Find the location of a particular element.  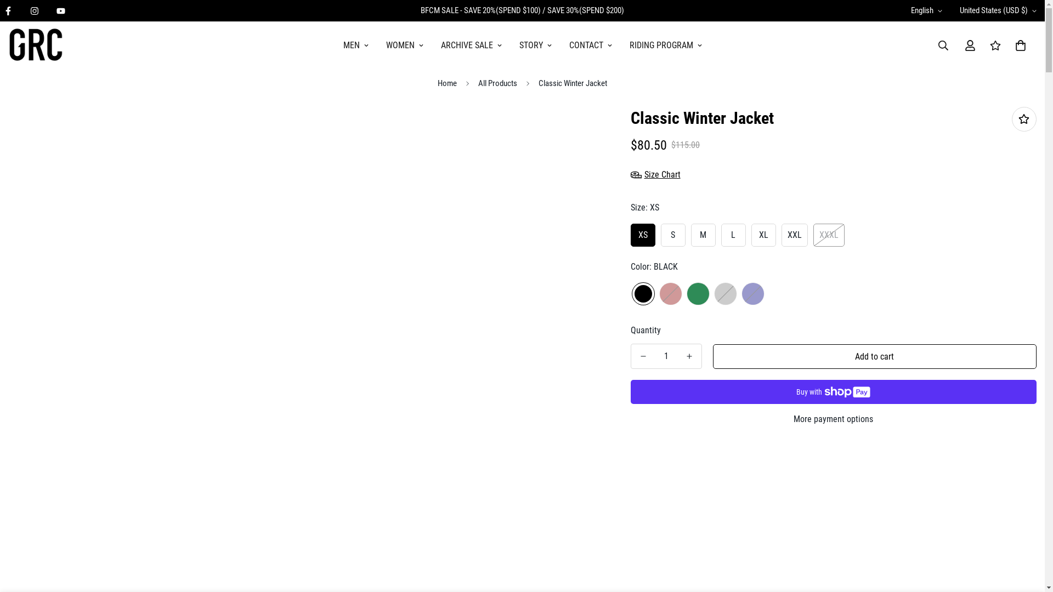

RIDING PROGRAM is located at coordinates (666, 45).